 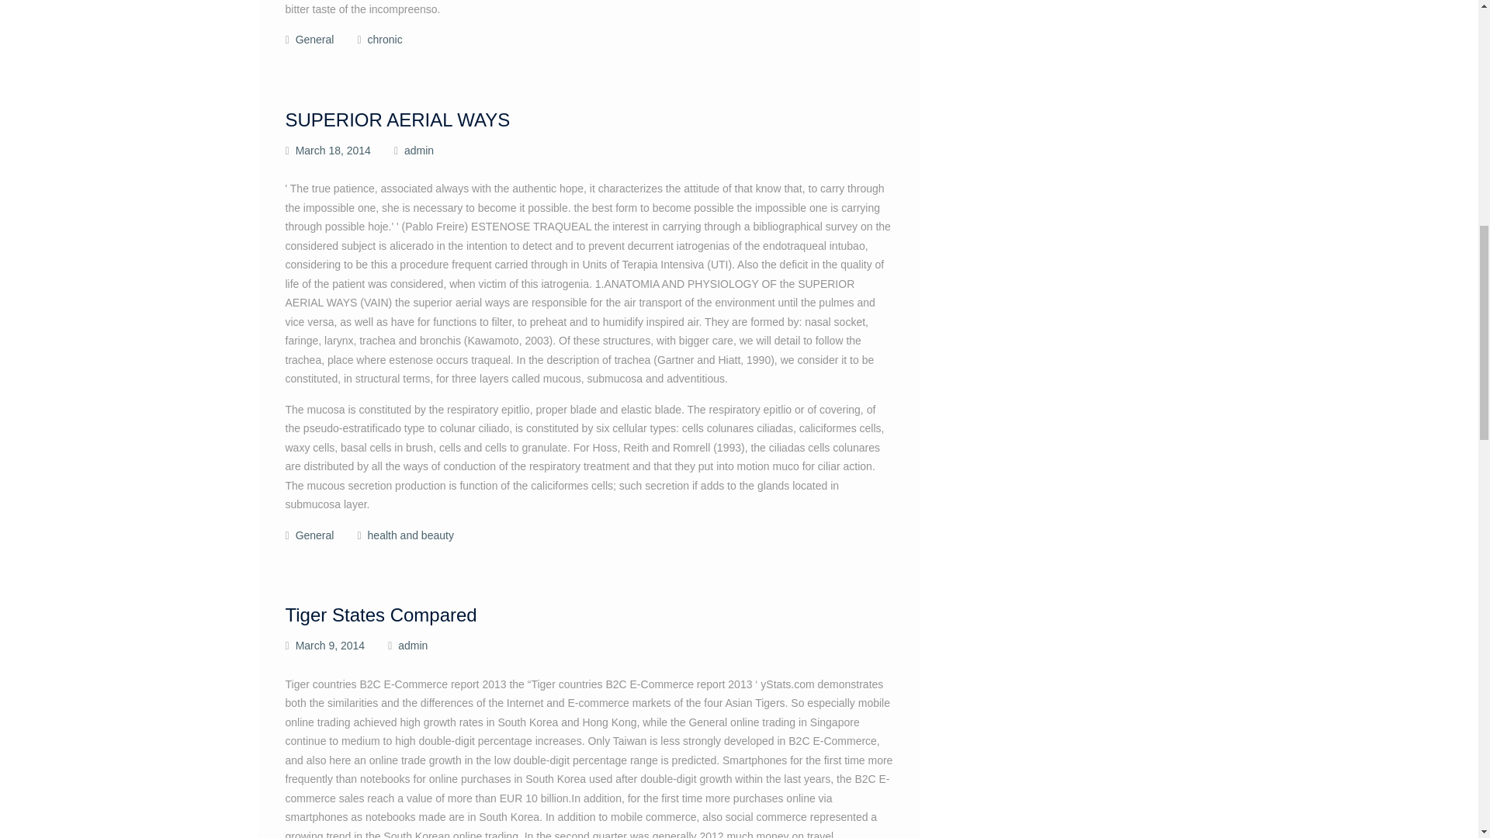 What do you see at coordinates (314, 40) in the screenshot?
I see `General` at bounding box center [314, 40].